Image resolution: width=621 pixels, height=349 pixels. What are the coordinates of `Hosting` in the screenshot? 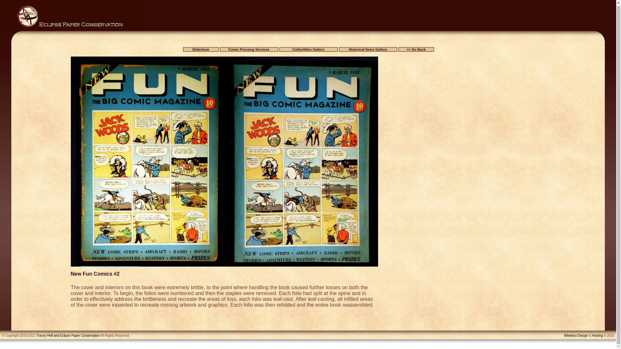 It's located at (597, 335).